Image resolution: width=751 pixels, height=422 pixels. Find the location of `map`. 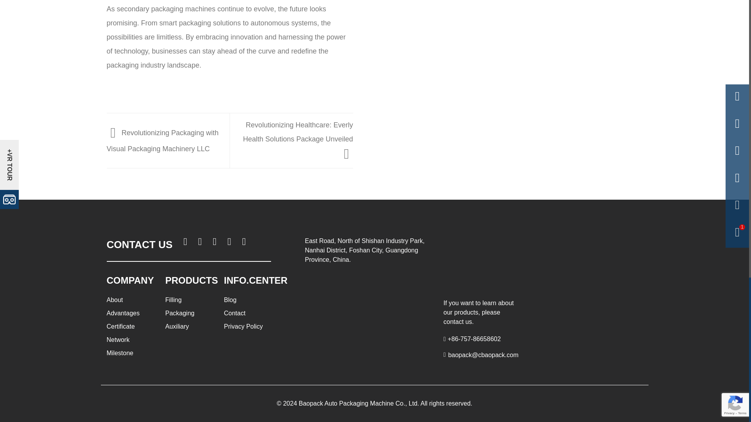

map is located at coordinates (367, 298).